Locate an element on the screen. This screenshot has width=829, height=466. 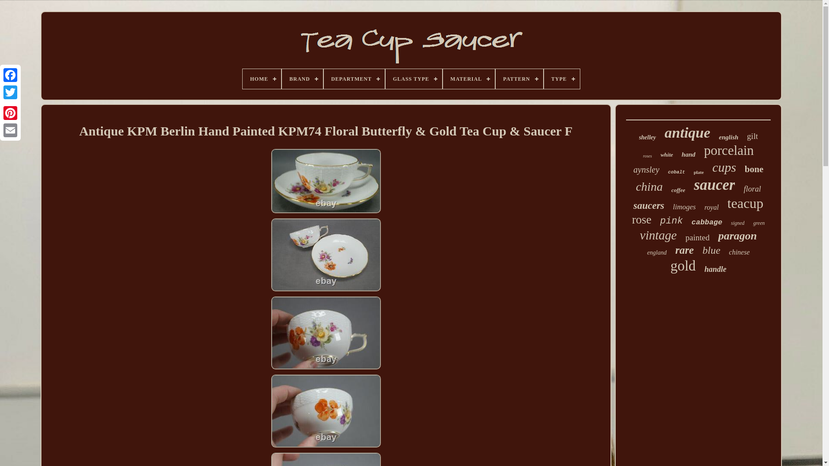
HOME is located at coordinates (262, 79).